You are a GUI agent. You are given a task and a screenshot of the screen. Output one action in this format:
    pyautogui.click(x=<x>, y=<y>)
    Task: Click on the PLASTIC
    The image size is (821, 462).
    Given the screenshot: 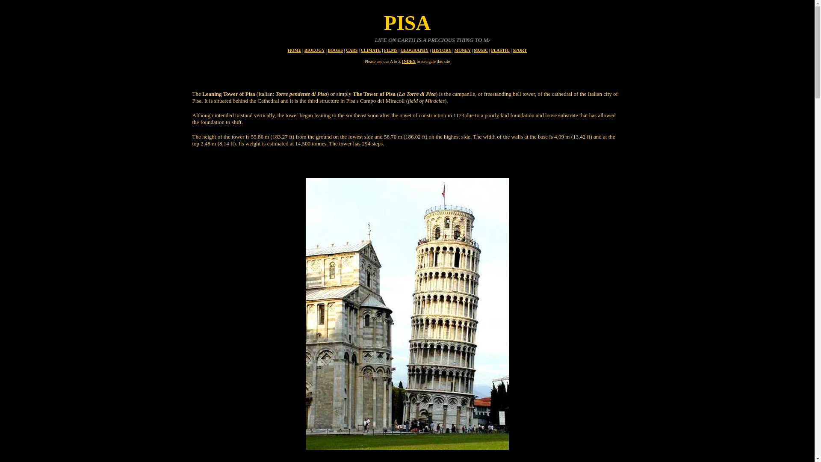 What is the action you would take?
    pyautogui.click(x=500, y=50)
    